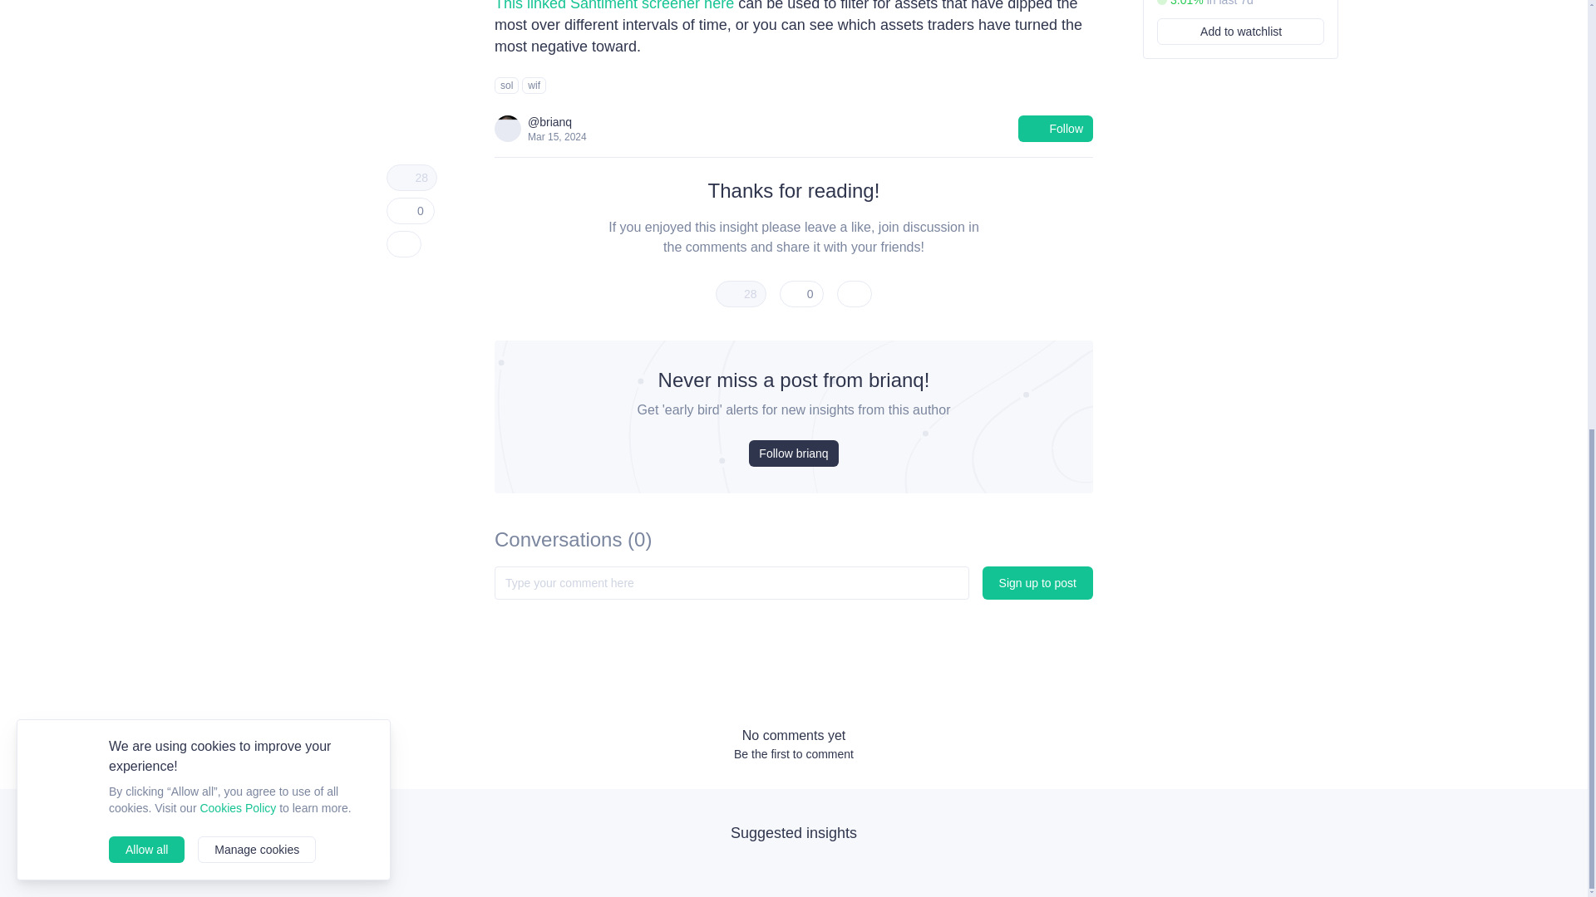 Image resolution: width=1596 pixels, height=897 pixels. I want to click on Follow, so click(1056, 128).